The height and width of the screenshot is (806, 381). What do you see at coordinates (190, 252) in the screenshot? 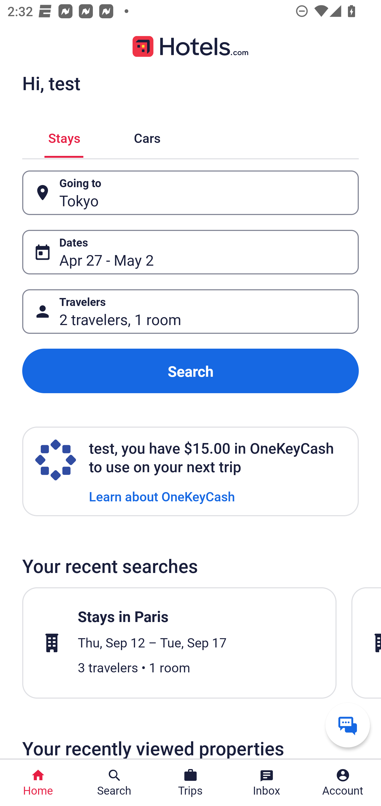
I see `Dates Button Apr 27 - May 2` at bounding box center [190, 252].